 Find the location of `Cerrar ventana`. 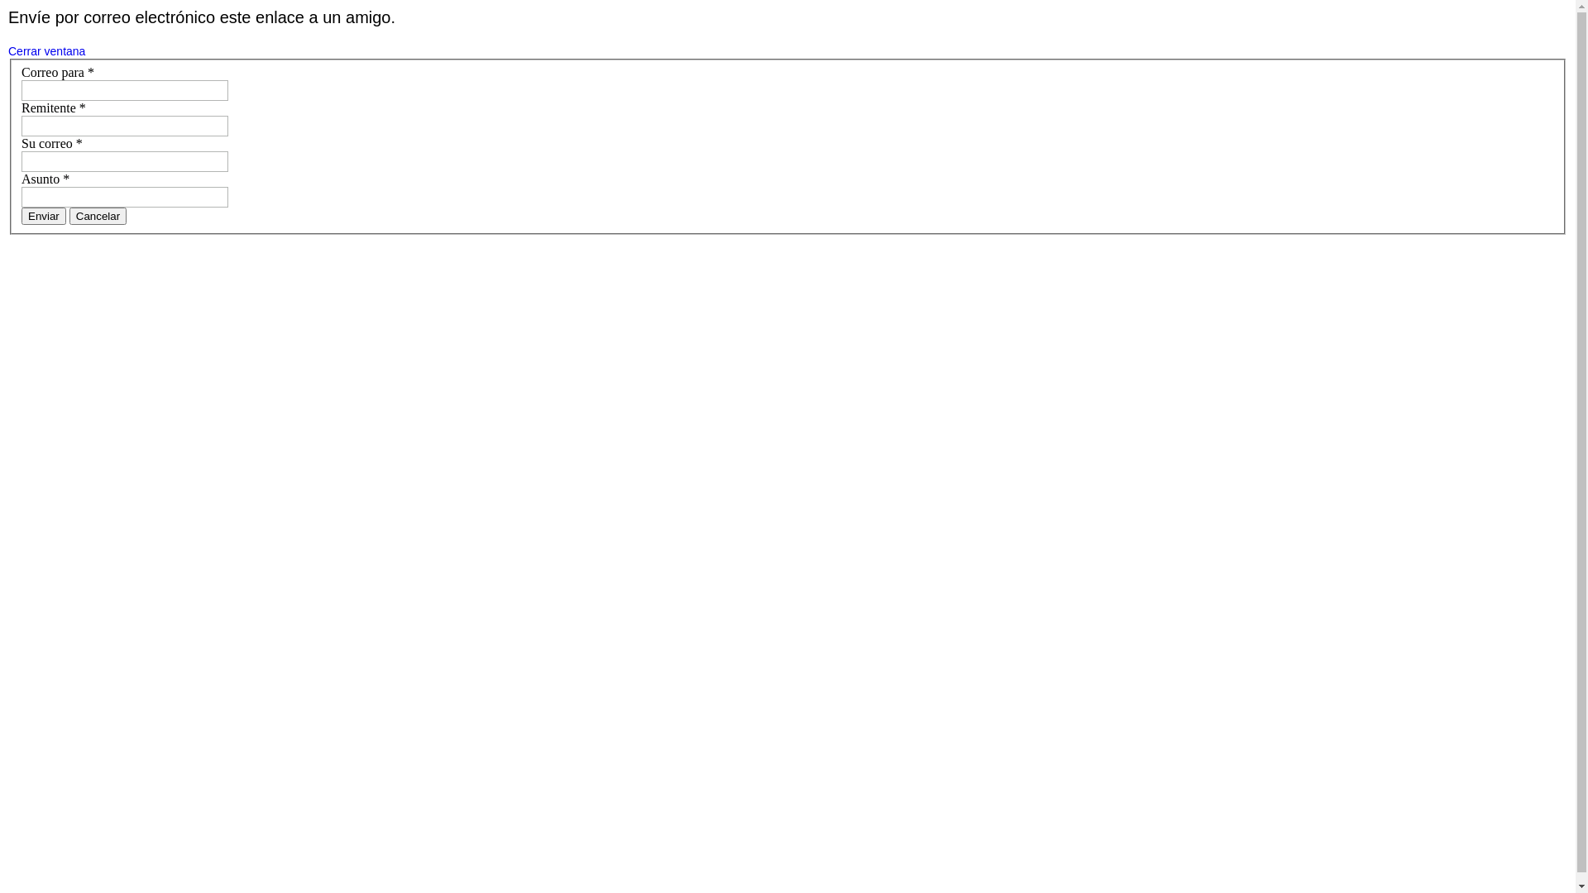

Cerrar ventana is located at coordinates (46, 51).